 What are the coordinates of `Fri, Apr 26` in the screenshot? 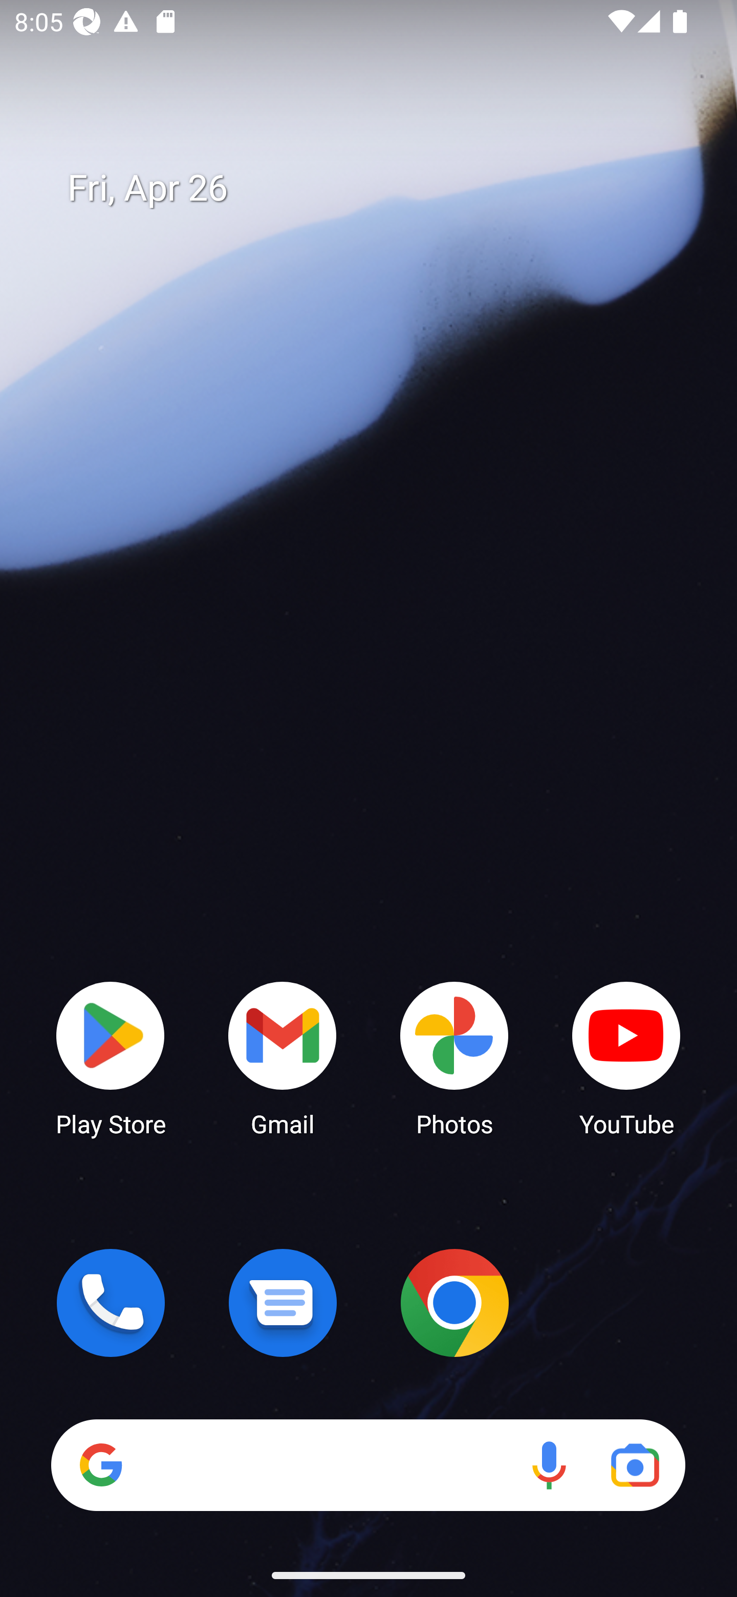 It's located at (383, 188).